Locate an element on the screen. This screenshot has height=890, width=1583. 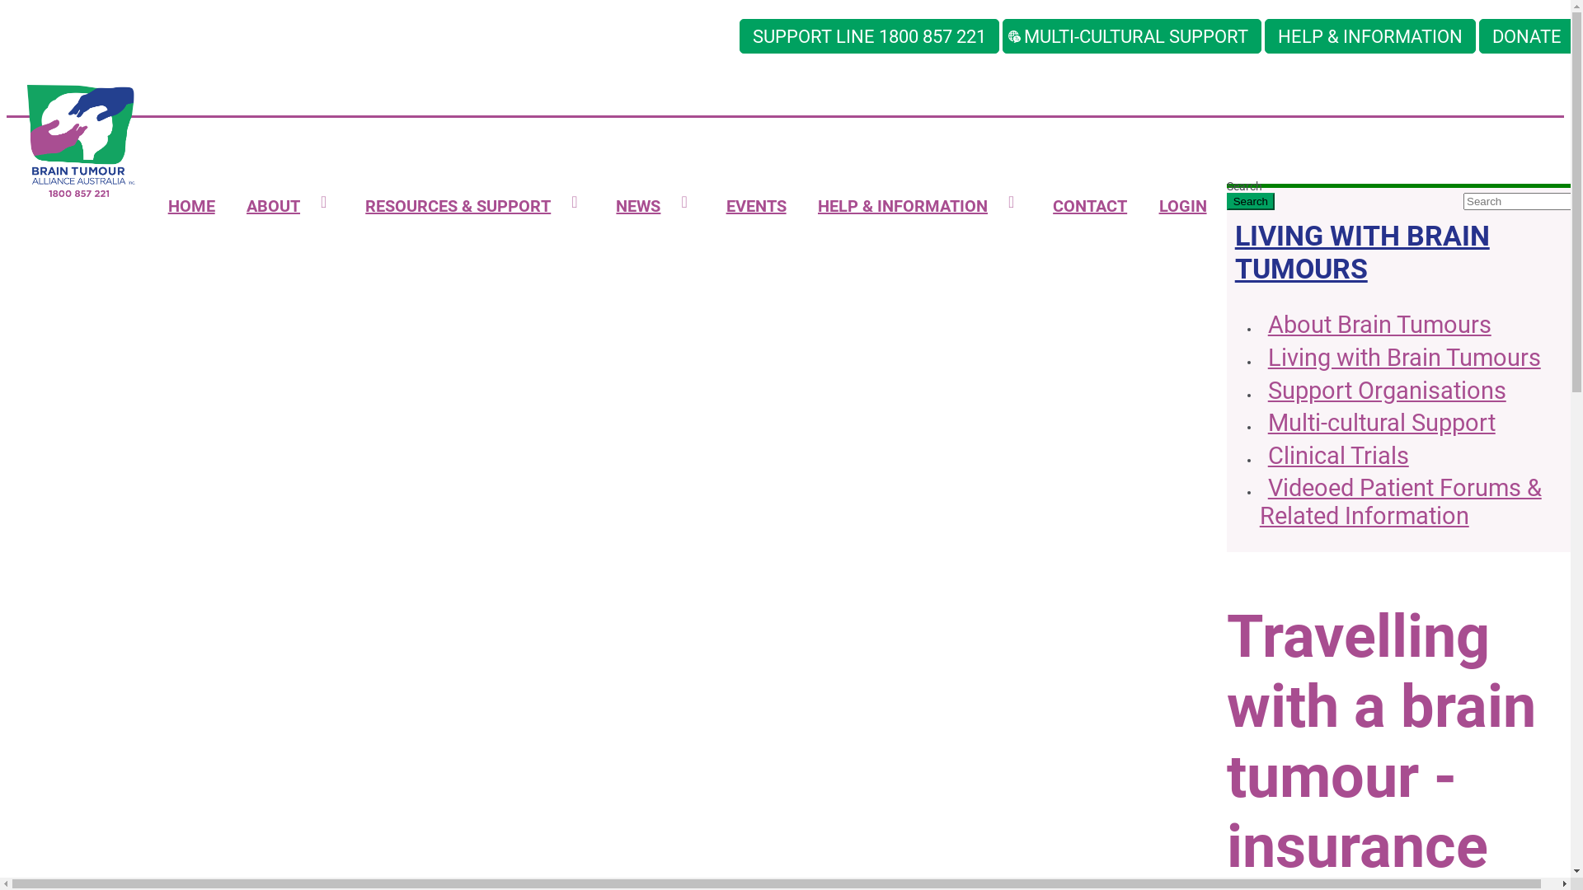
Multi-cultural Support is located at coordinates (1378, 424).